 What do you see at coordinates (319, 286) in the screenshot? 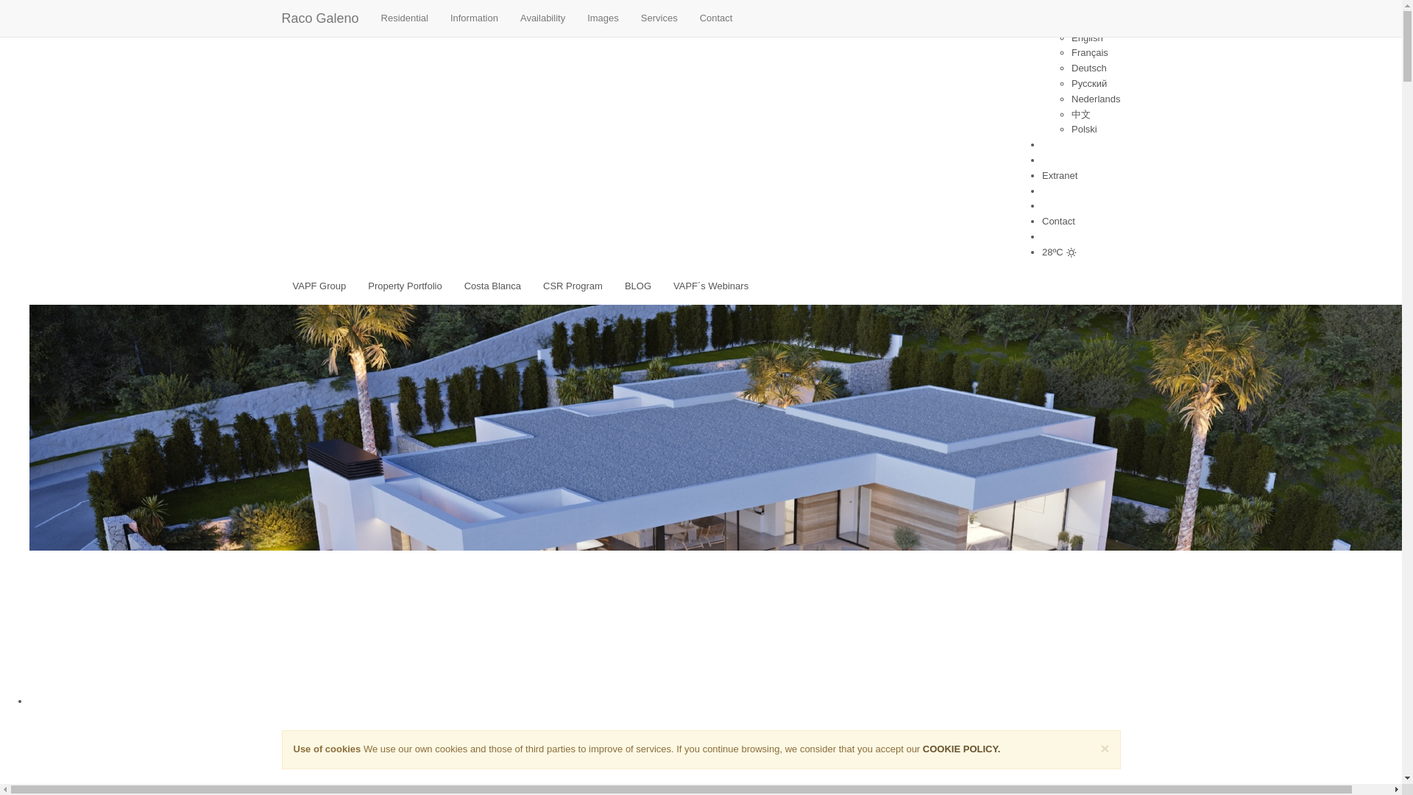
I see `VAPF Group` at bounding box center [319, 286].